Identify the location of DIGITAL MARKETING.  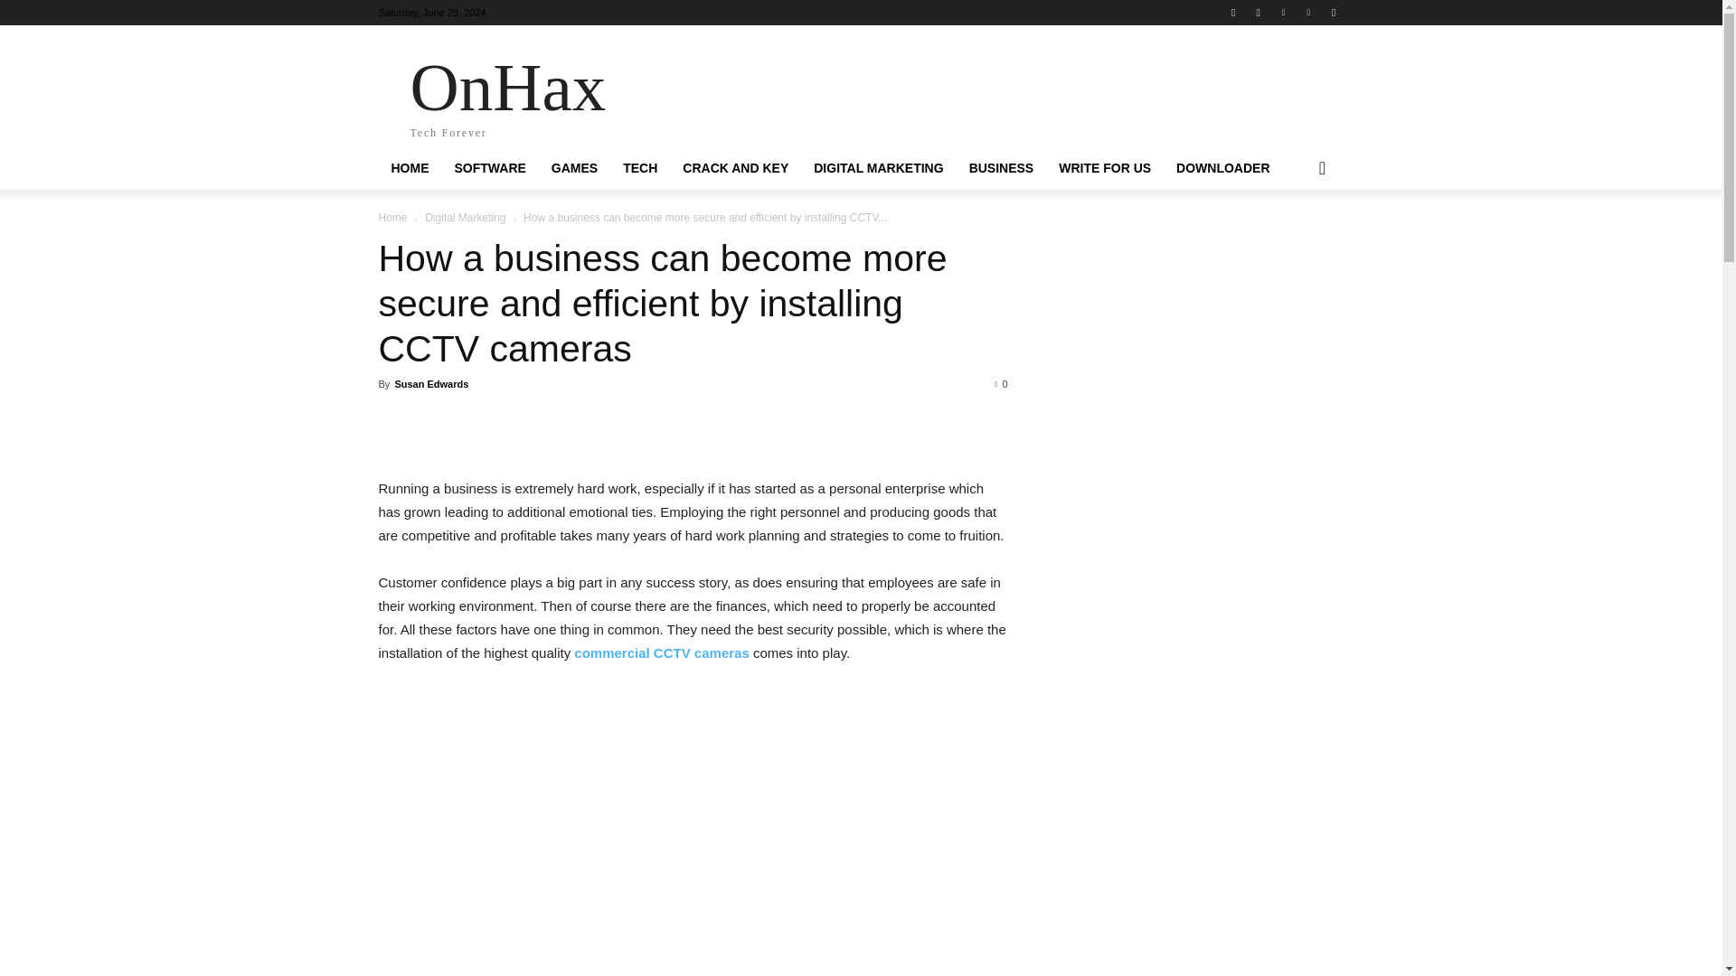
(640, 168).